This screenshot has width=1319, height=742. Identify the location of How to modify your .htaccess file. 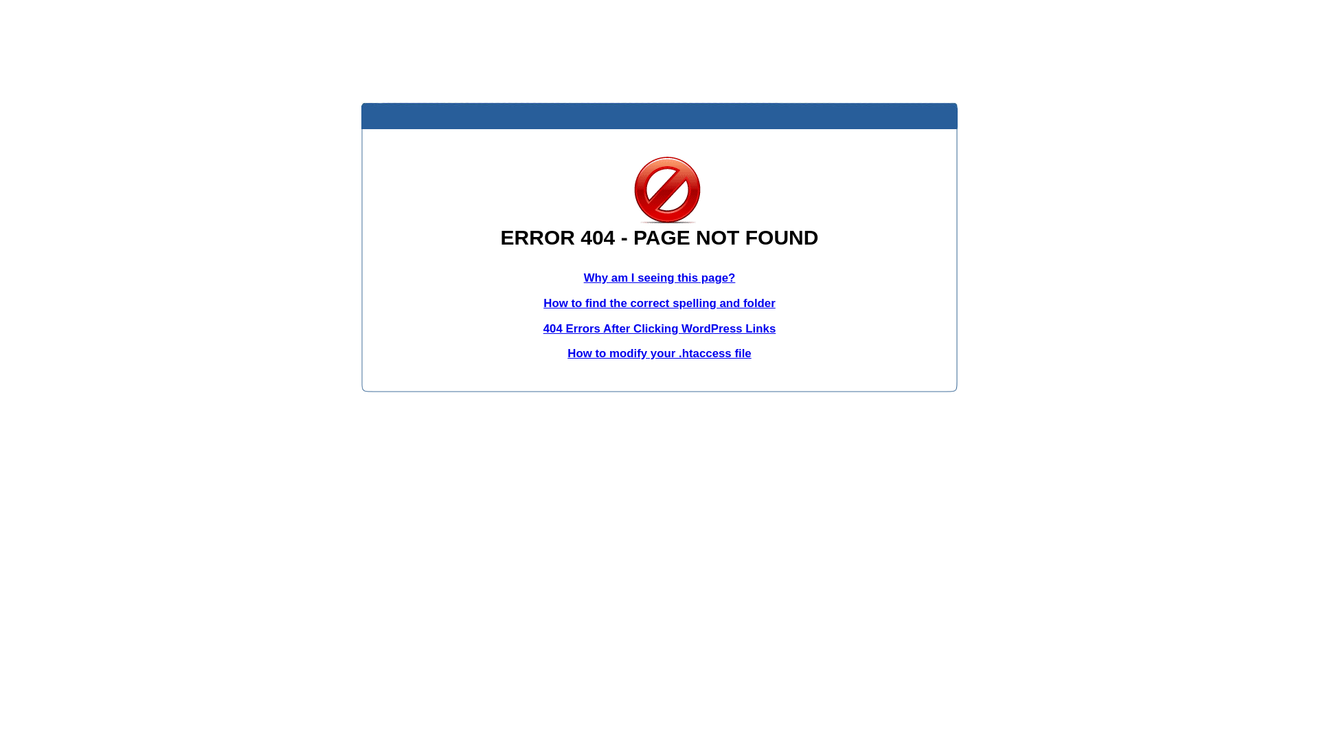
(659, 353).